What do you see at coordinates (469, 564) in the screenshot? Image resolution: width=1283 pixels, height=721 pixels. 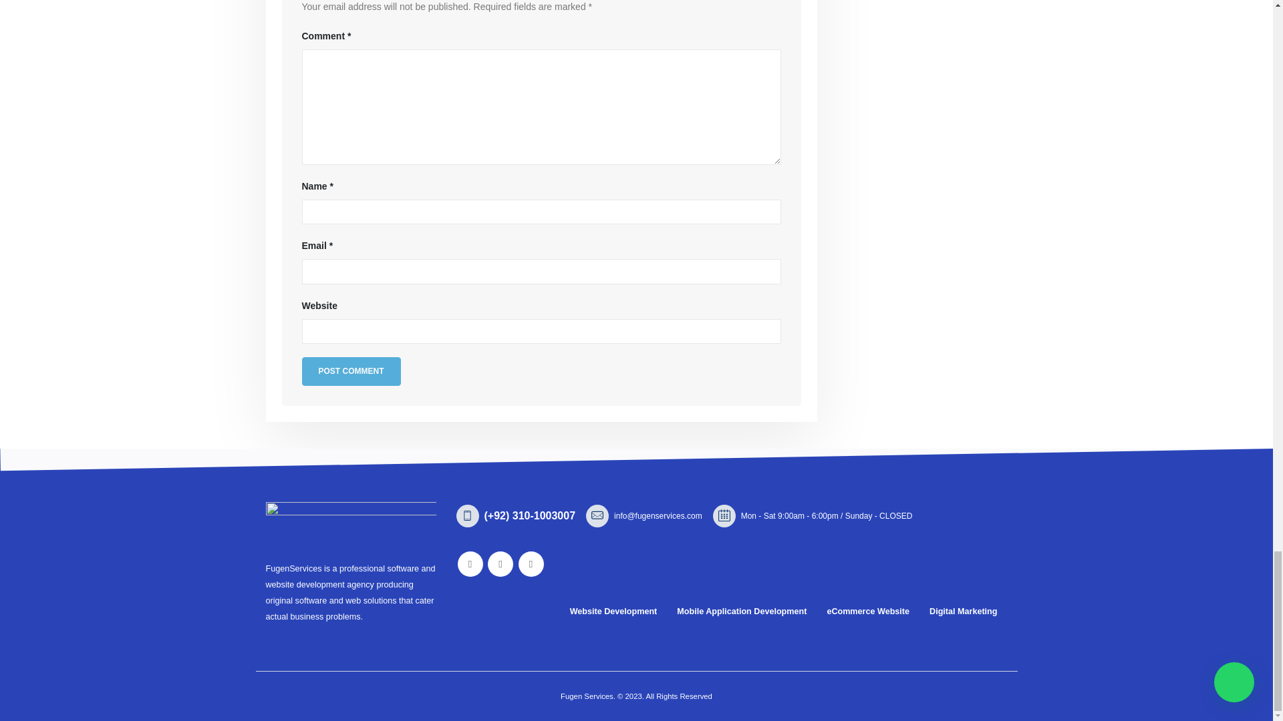 I see `Facebook` at bounding box center [469, 564].